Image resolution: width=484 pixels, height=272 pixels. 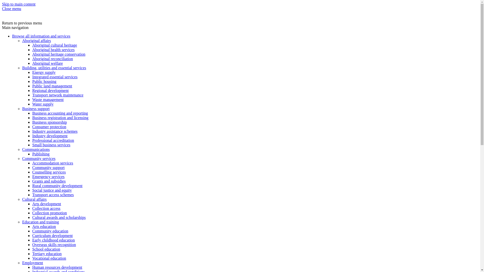 What do you see at coordinates (52, 86) in the screenshot?
I see `Public land management` at bounding box center [52, 86].